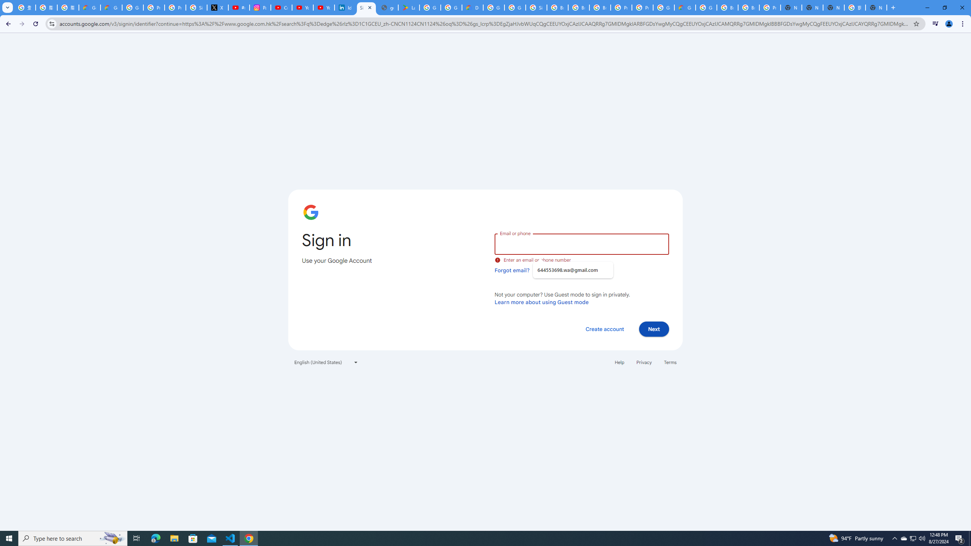  What do you see at coordinates (512, 270) in the screenshot?
I see `Forgot email?` at bounding box center [512, 270].